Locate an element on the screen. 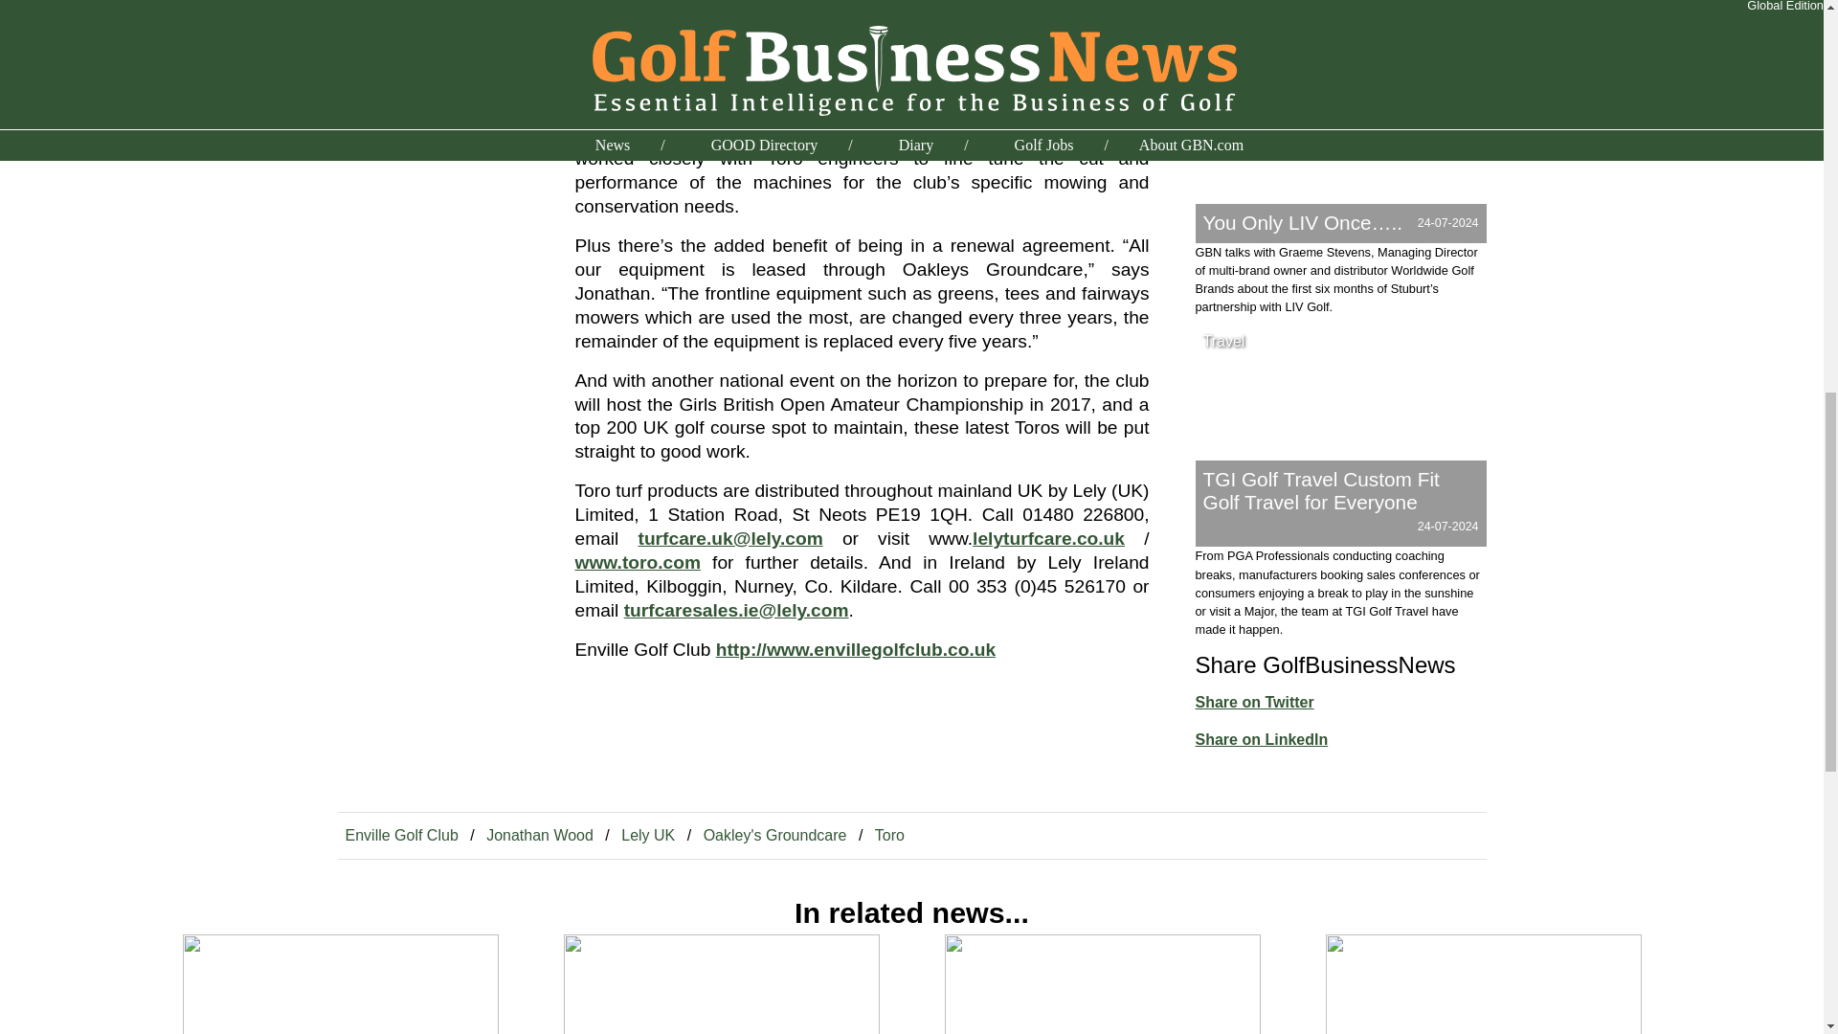 This screenshot has height=1034, width=1838. lelyturfcare.co.uk is located at coordinates (1048, 538).